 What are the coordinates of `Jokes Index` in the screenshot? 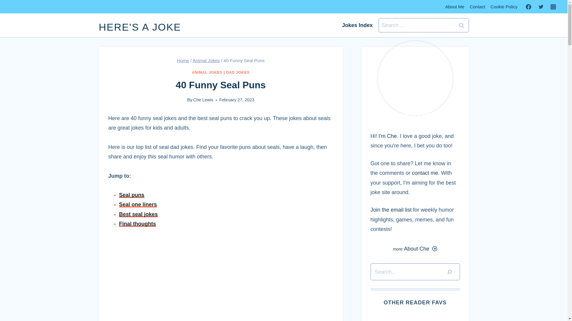 It's located at (357, 25).